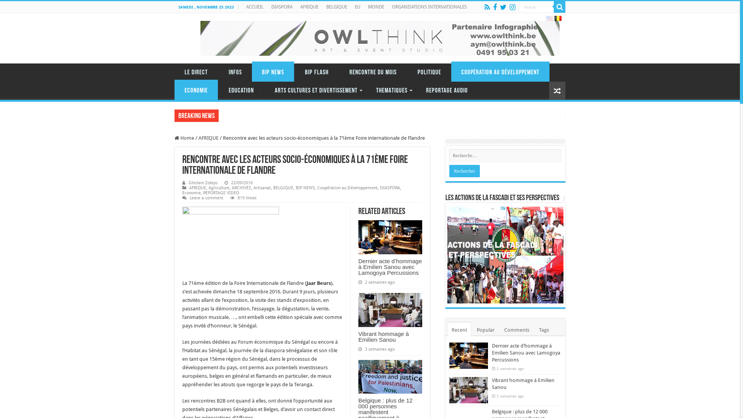  I want to click on INFOS, so click(235, 72).